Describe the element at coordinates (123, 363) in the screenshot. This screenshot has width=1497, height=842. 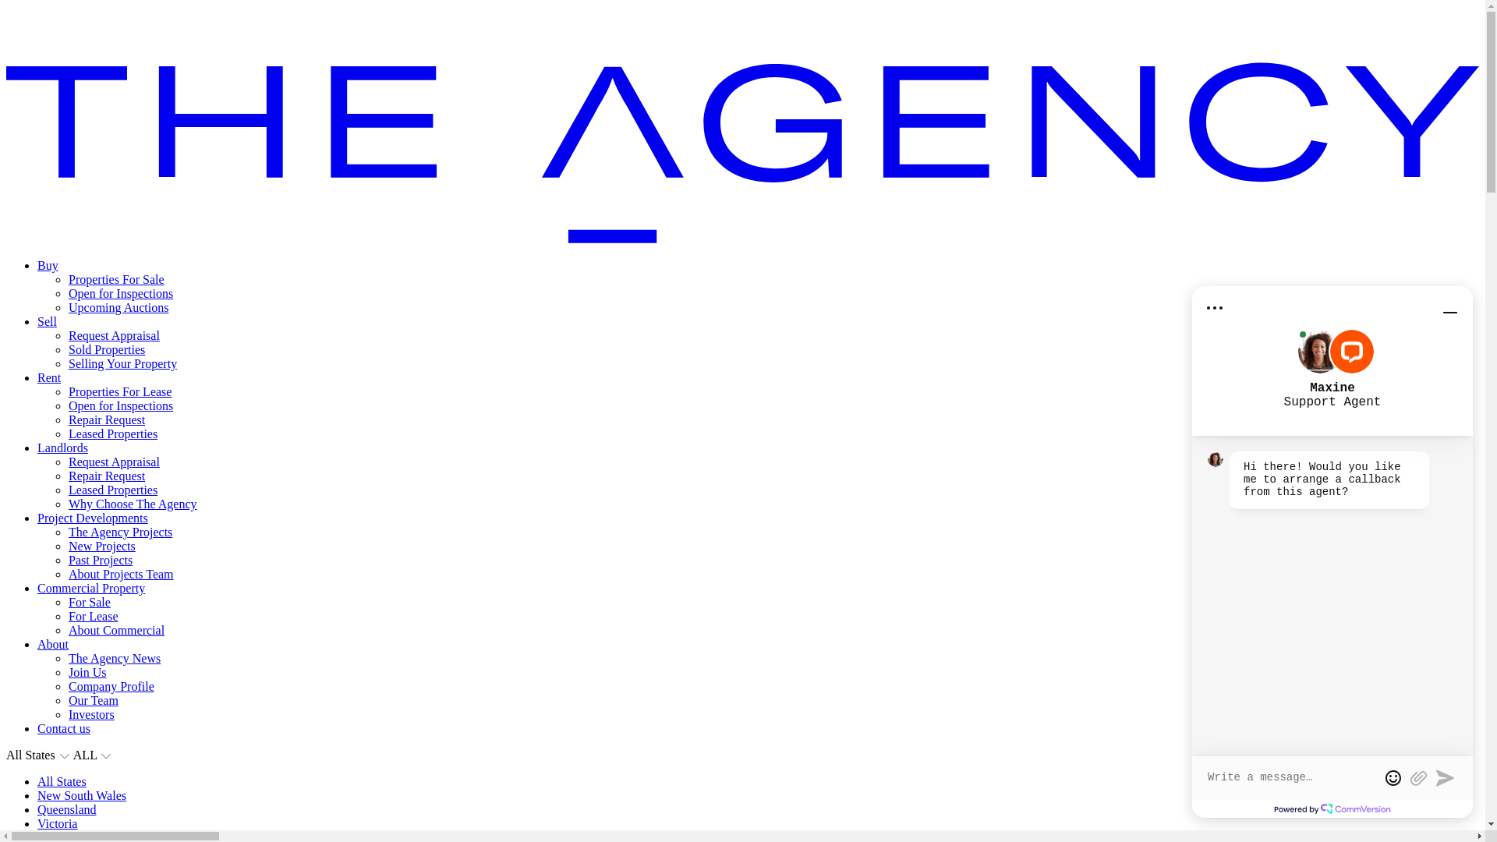
I see `Selling Your Property` at that location.